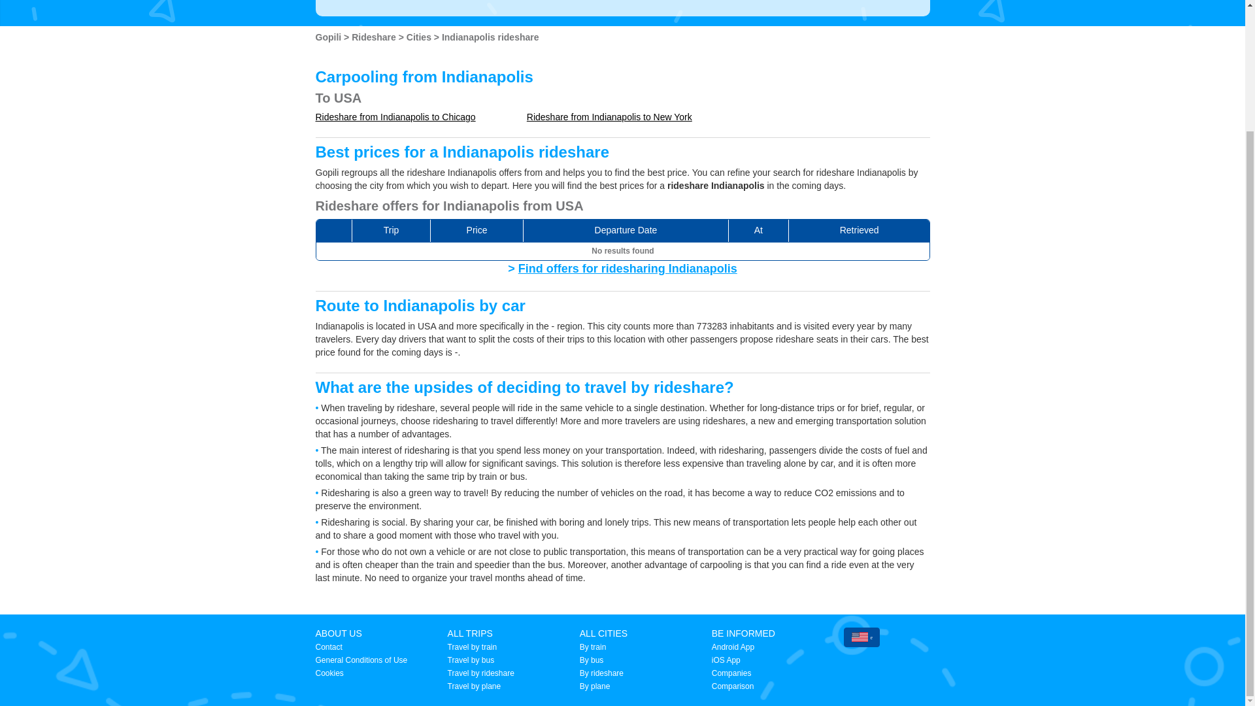 Image resolution: width=1255 pixels, height=706 pixels. What do you see at coordinates (329, 37) in the screenshot?
I see `Gopili` at bounding box center [329, 37].